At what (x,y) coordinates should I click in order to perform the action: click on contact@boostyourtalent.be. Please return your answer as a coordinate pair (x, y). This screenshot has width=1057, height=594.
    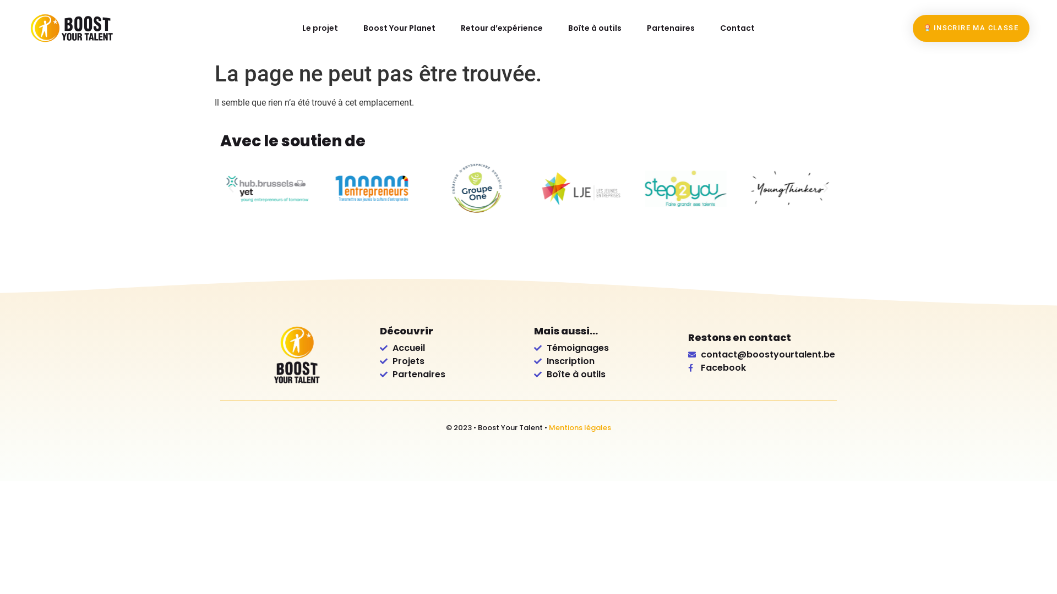
    Looking at the image, I should click on (760, 355).